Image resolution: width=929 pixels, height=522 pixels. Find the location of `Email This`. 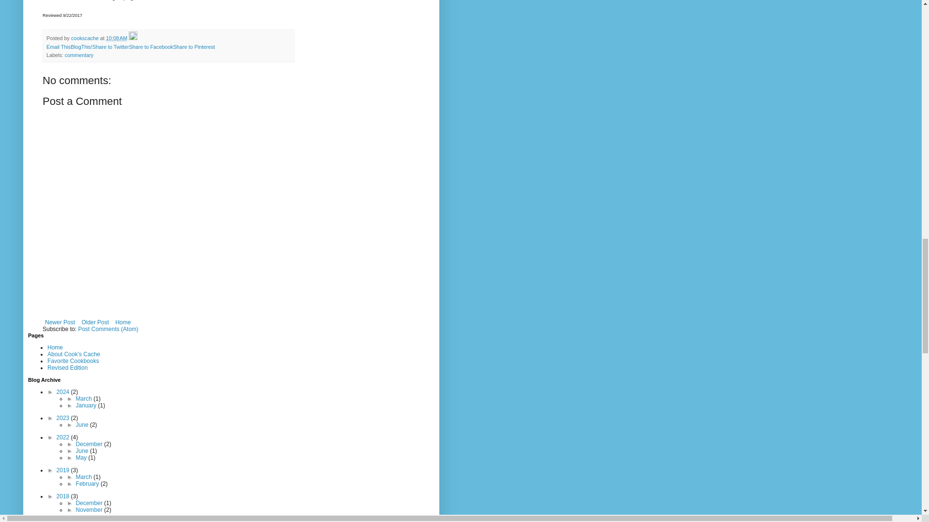

Email This is located at coordinates (58, 46).